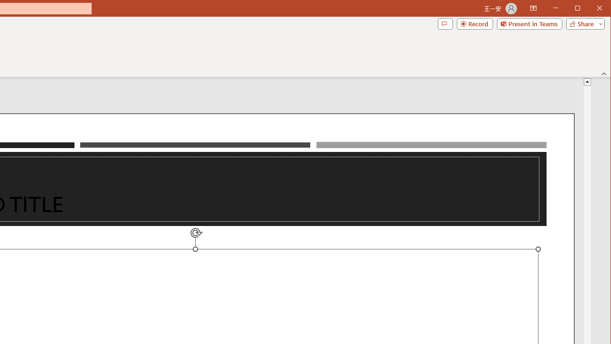 The image size is (611, 344). What do you see at coordinates (529, 24) in the screenshot?
I see `Present in Teams` at bounding box center [529, 24].